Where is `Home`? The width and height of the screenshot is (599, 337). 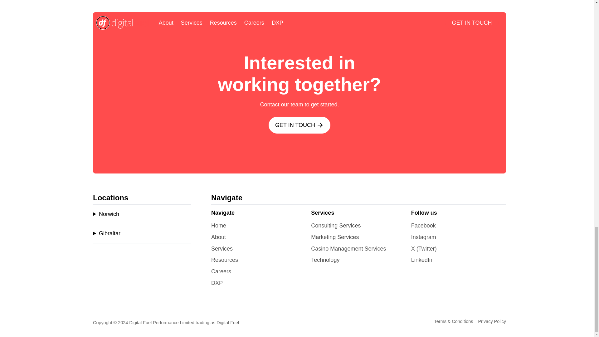 Home is located at coordinates (219, 225).